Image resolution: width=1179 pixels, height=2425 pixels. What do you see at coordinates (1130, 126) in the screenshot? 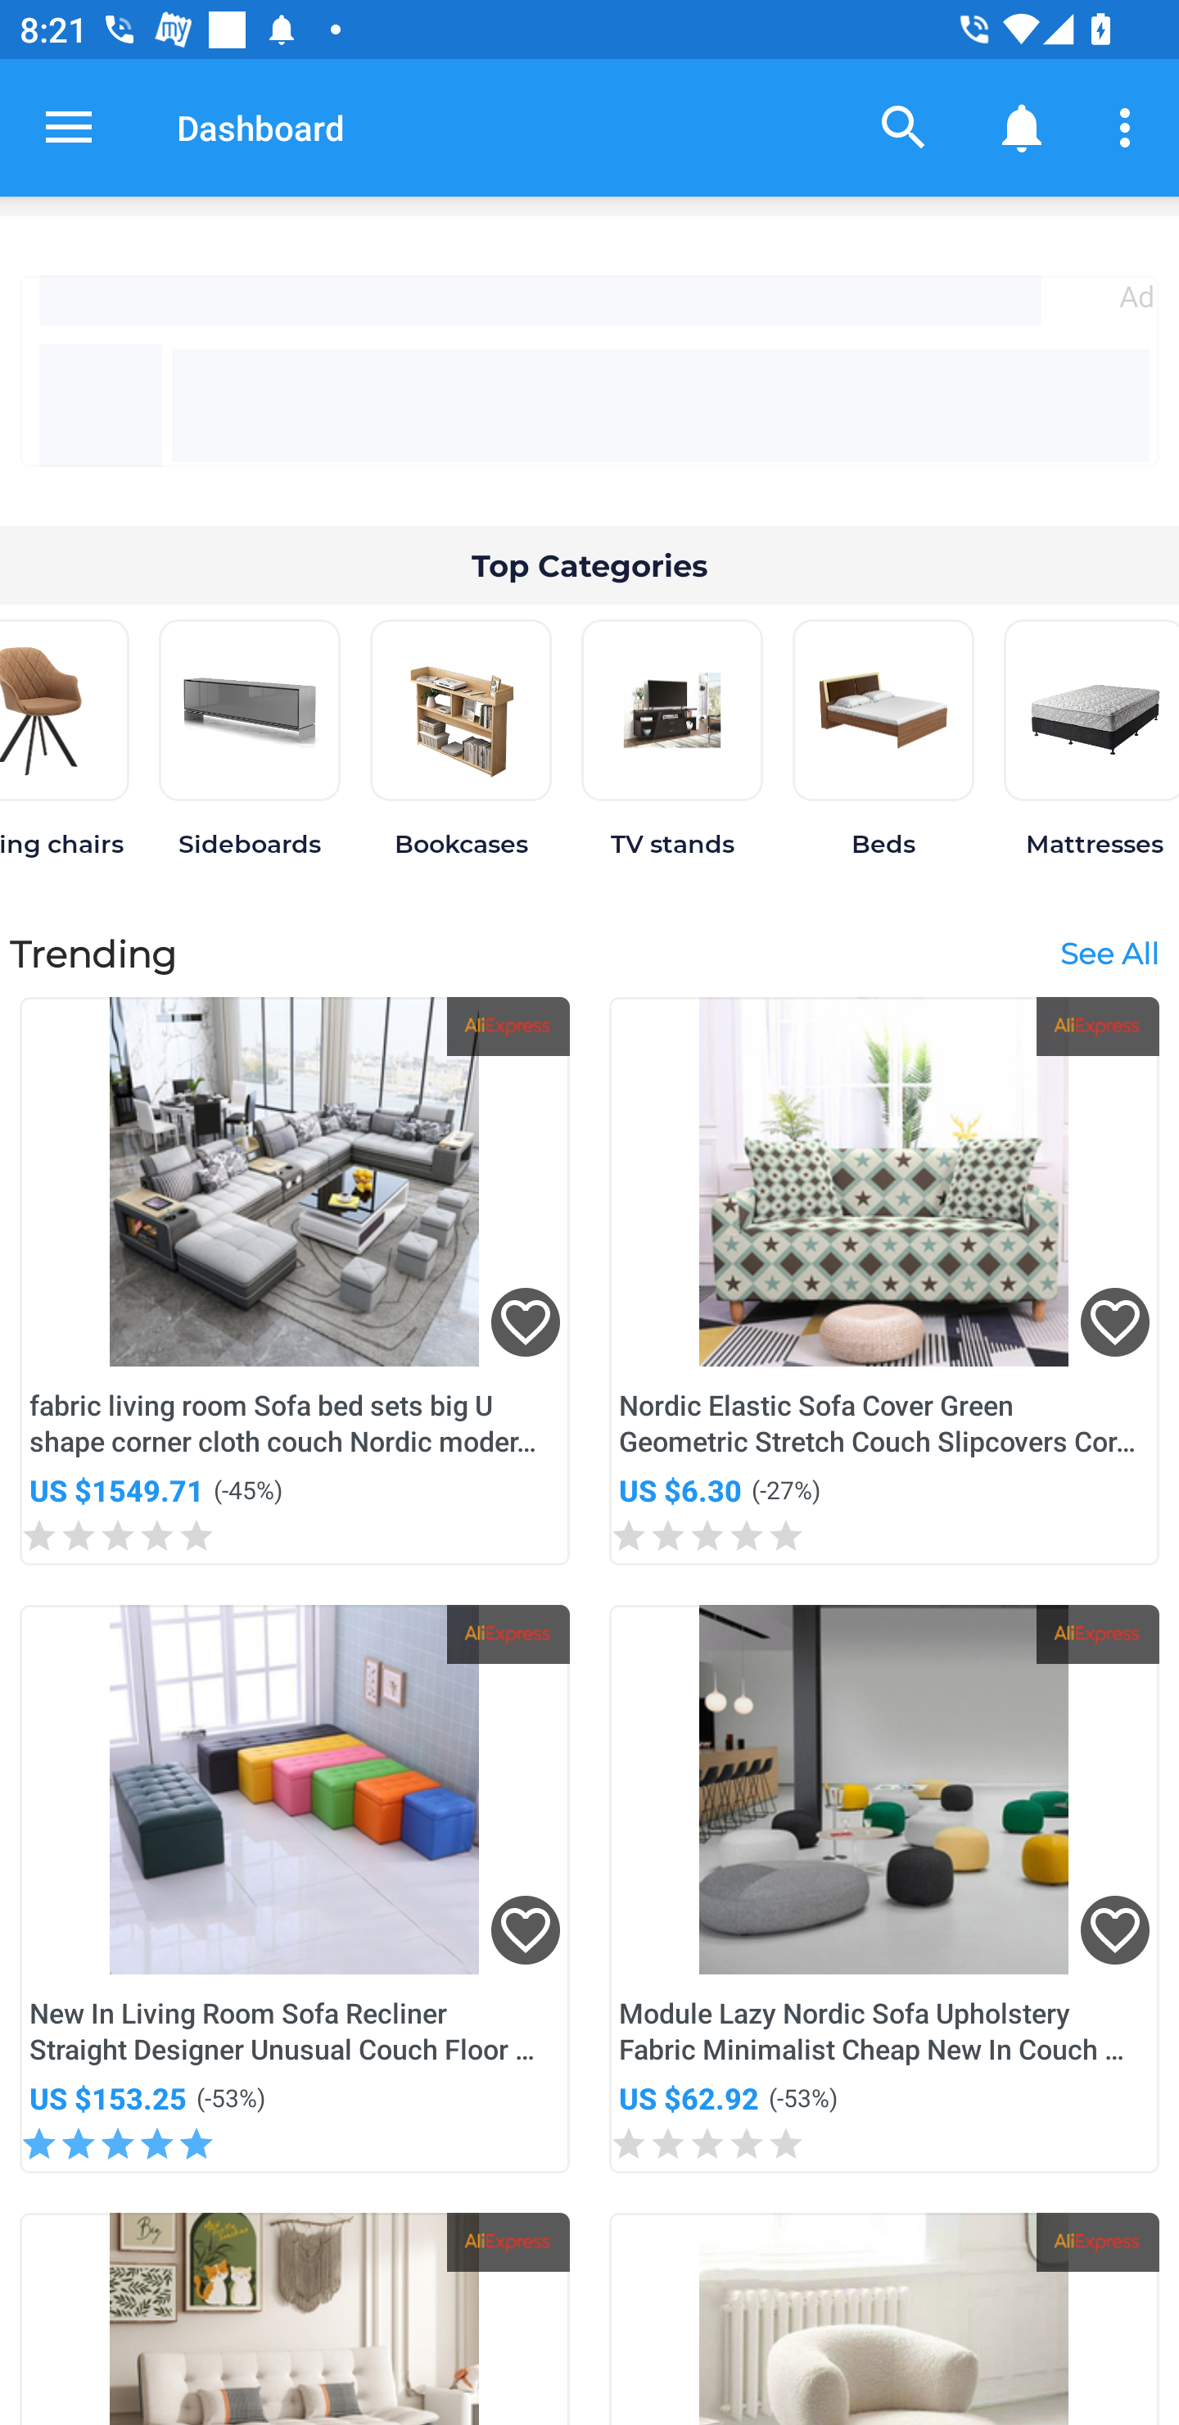
I see `More options` at bounding box center [1130, 126].